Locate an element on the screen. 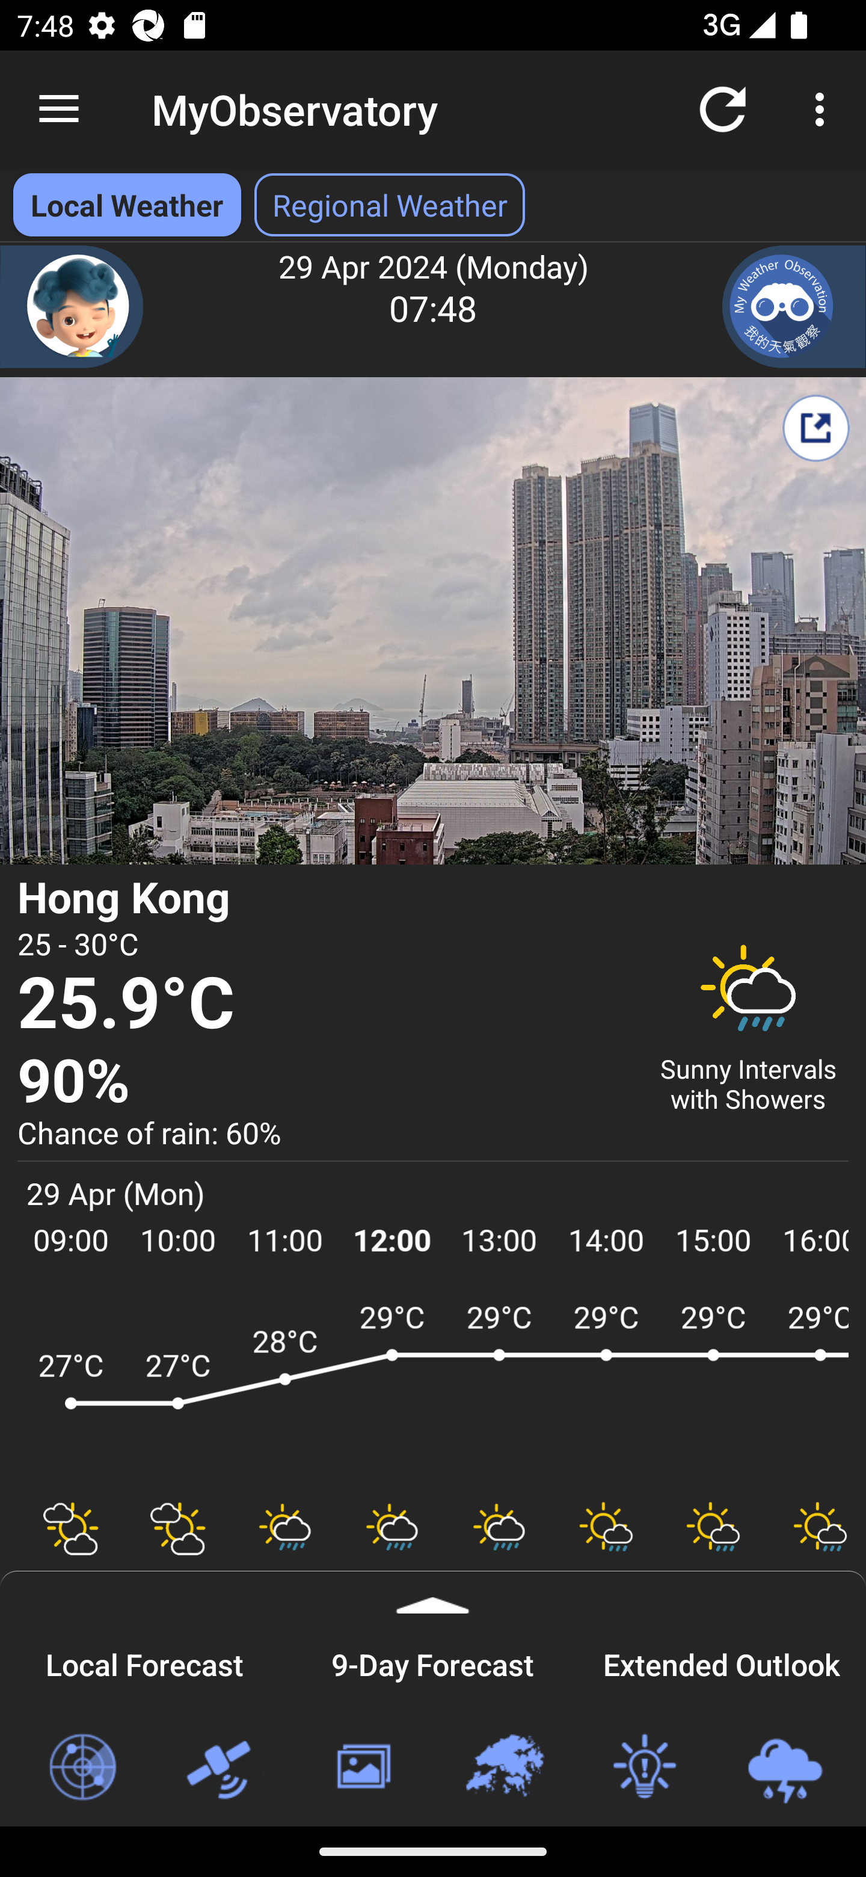  Navigate up is located at coordinates (59, 109).